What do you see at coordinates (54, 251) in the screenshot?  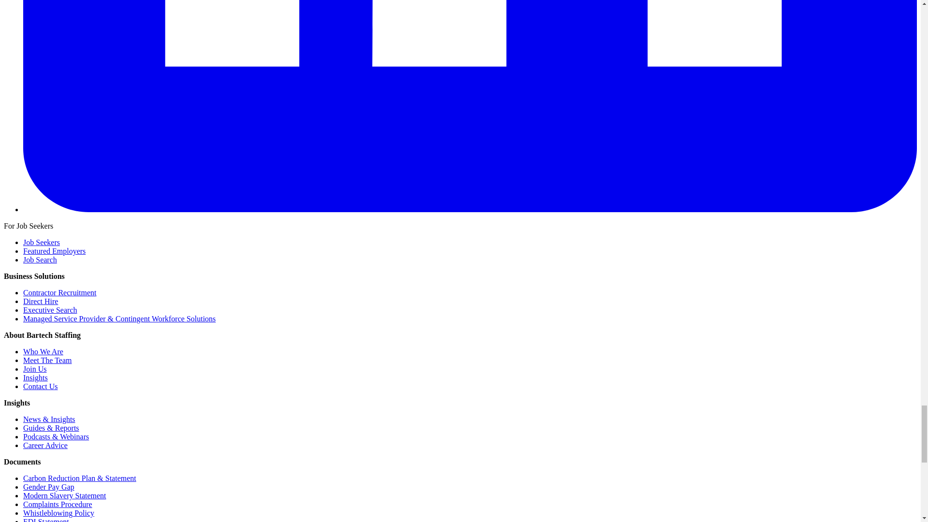 I see `Featured Employers` at bounding box center [54, 251].